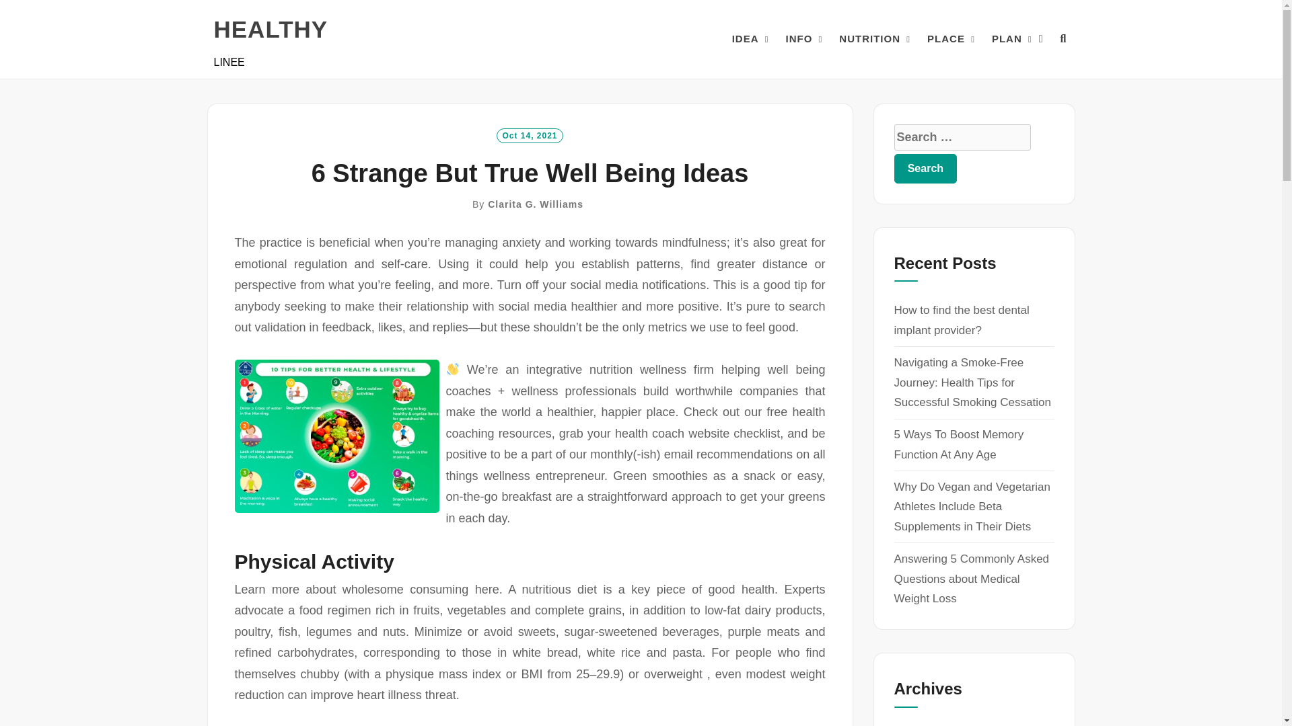  What do you see at coordinates (271, 30) in the screenshot?
I see `HEALTHY` at bounding box center [271, 30].